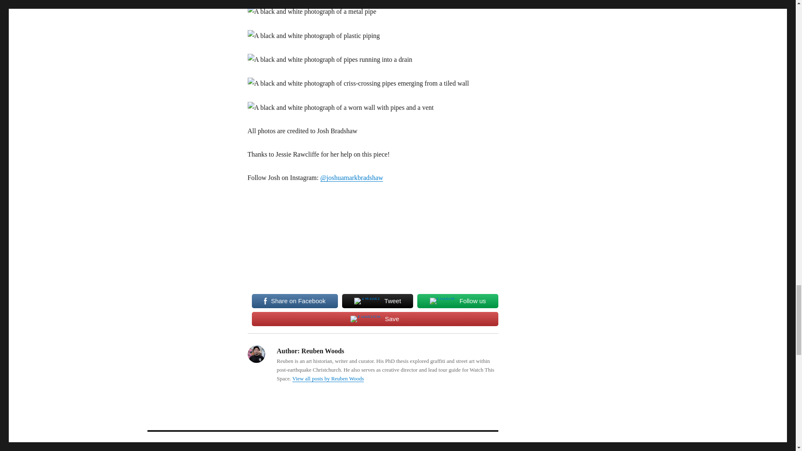 This screenshot has width=802, height=451. Describe the element at coordinates (378, 301) in the screenshot. I see `Tweet` at that location.